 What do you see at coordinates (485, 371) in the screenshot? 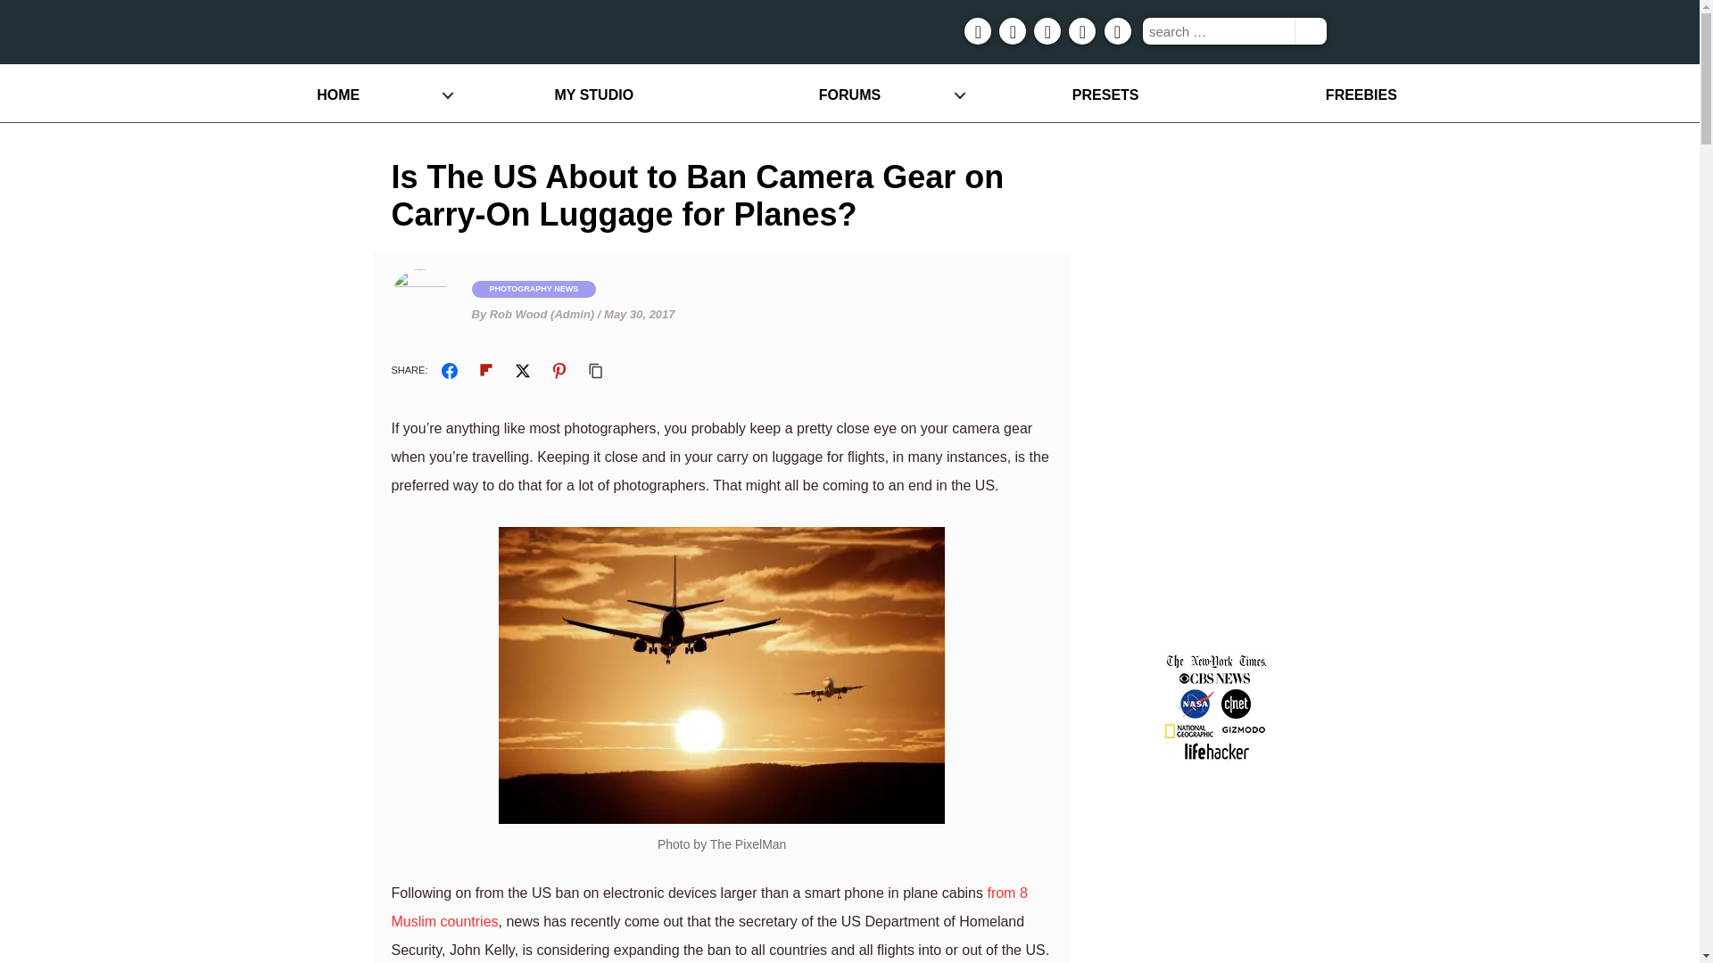
I see `Share on Flipboard` at bounding box center [485, 371].